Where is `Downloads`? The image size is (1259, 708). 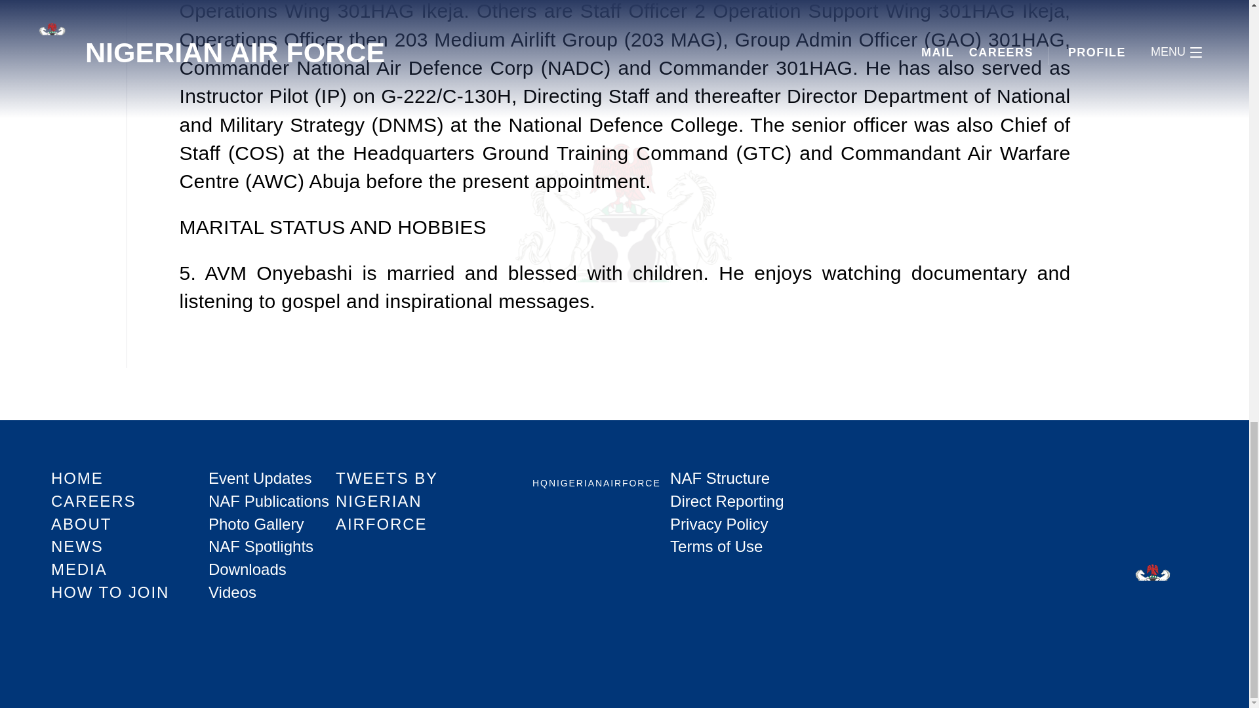 Downloads is located at coordinates (248, 569).